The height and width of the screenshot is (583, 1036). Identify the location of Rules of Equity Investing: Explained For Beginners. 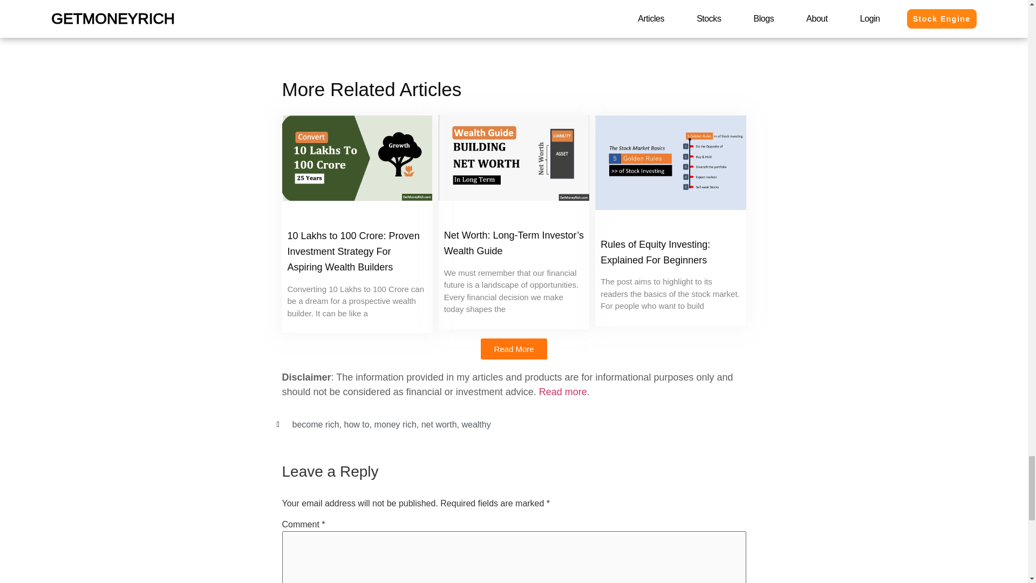
(655, 252).